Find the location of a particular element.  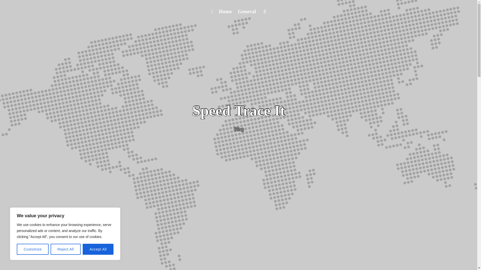

General is located at coordinates (247, 11).